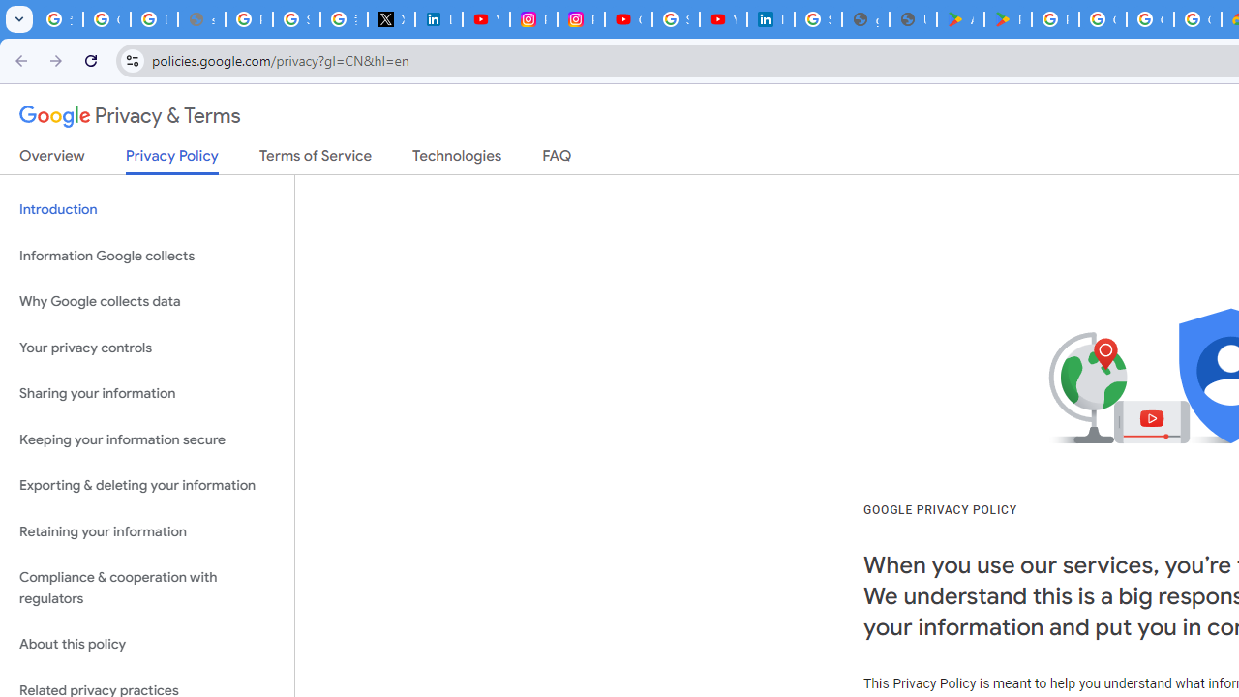 The height and width of the screenshot is (697, 1239). I want to click on Sharing your information, so click(147, 394).